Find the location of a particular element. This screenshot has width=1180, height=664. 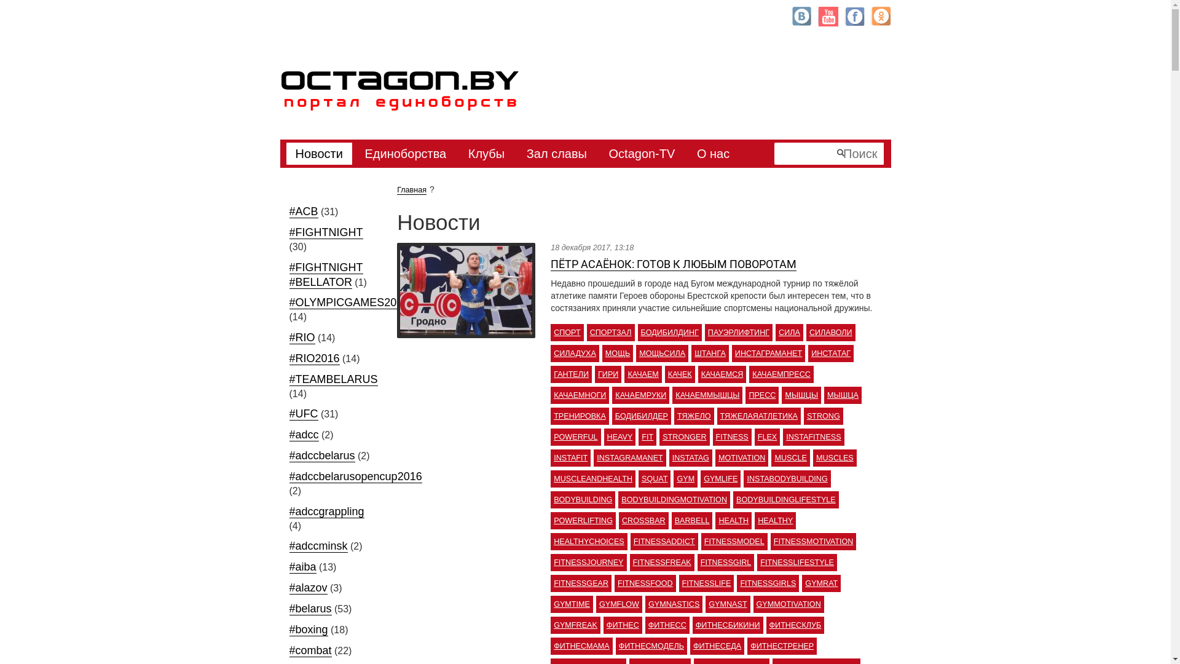

FITNESSFOOD is located at coordinates (645, 583).